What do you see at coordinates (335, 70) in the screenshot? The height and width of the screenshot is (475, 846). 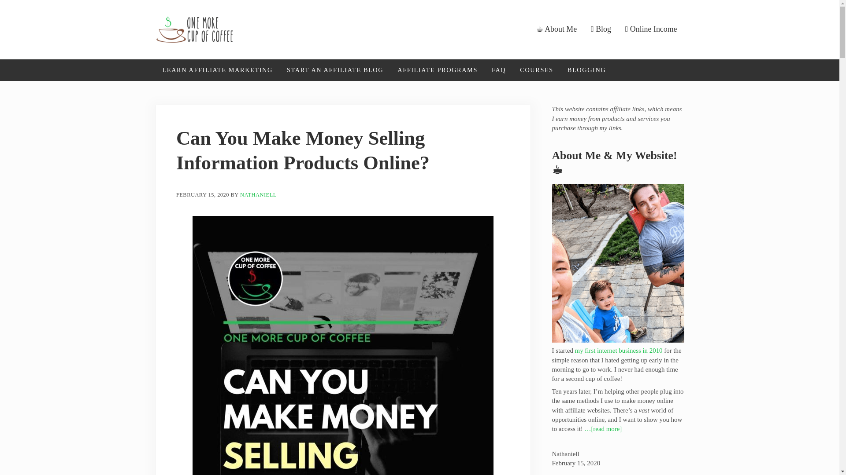 I see `START AN AFFILIATE BLOG` at bounding box center [335, 70].